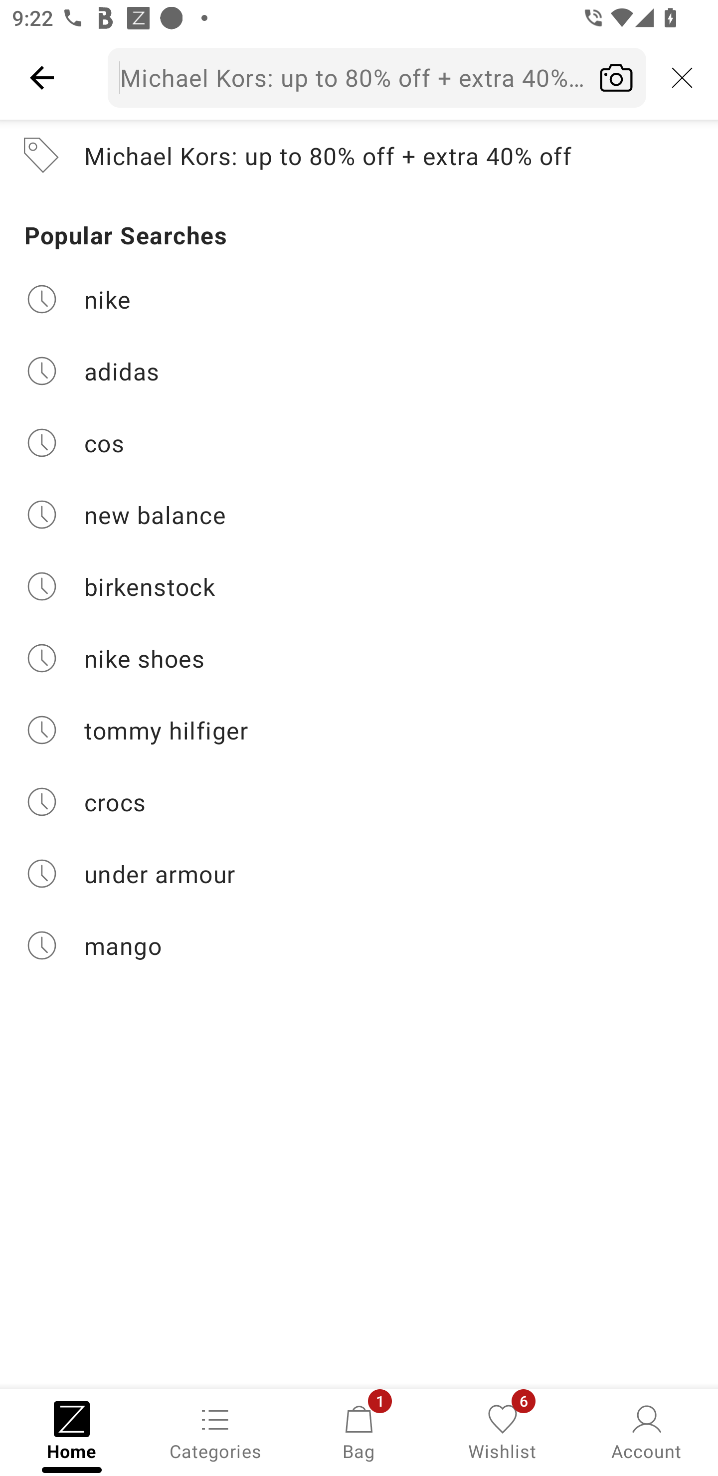 This screenshot has width=718, height=1476. What do you see at coordinates (359, 802) in the screenshot?
I see `crocs` at bounding box center [359, 802].